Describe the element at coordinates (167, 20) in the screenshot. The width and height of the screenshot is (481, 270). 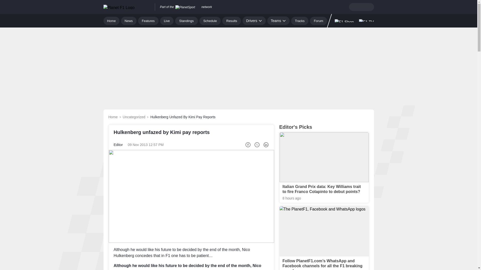
I see `Live` at that location.